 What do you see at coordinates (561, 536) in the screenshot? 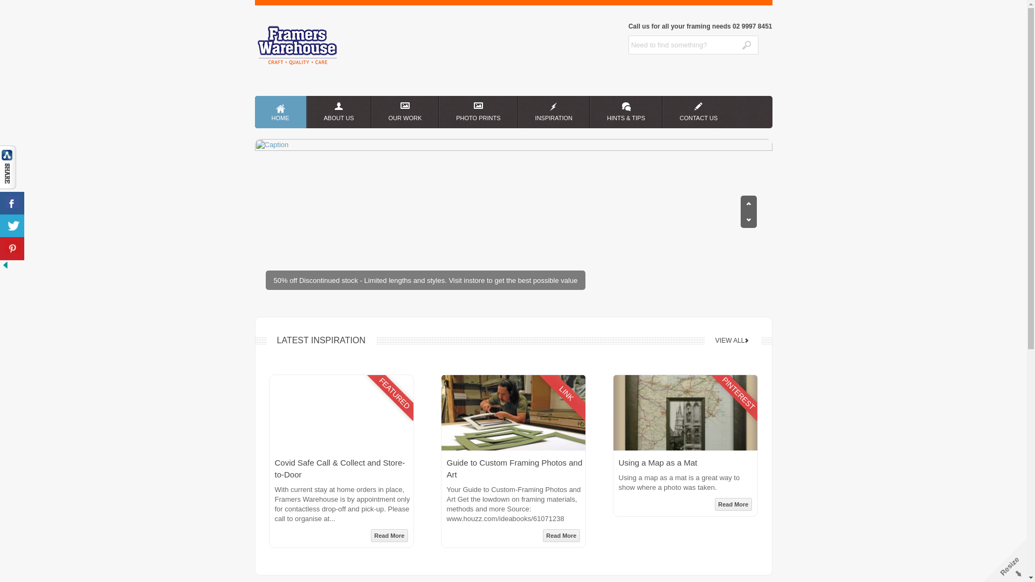
I see `Read More` at bounding box center [561, 536].